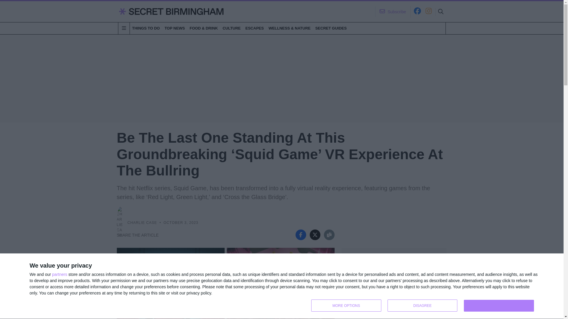 This screenshot has width=568, height=319. What do you see at coordinates (175, 28) in the screenshot?
I see `DISAGREE` at bounding box center [175, 28].